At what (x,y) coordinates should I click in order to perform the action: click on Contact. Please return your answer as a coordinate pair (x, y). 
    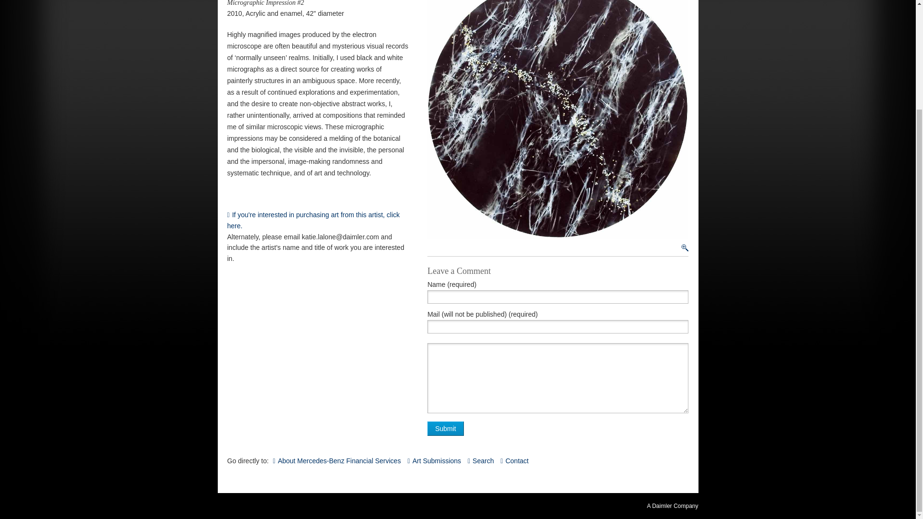
    Looking at the image, I should click on (514, 460).